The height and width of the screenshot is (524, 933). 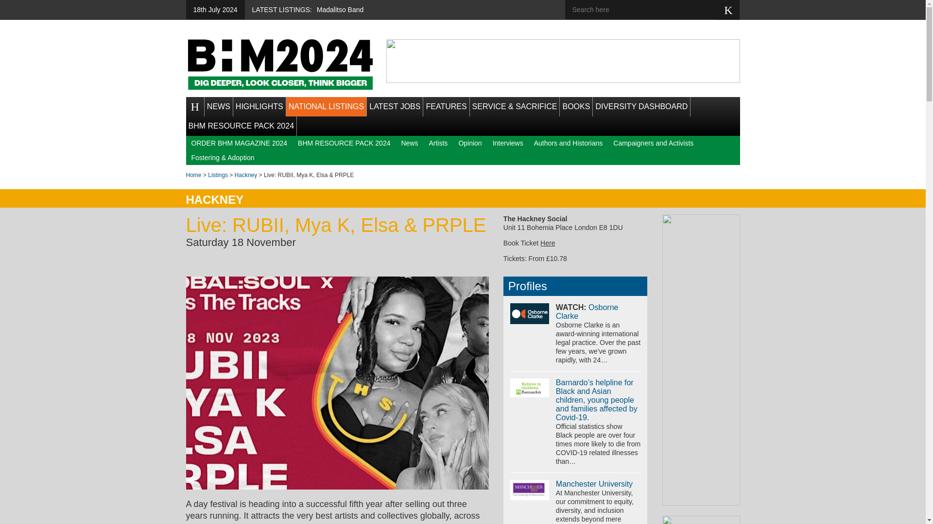 I want to click on Manchester University, so click(x=530, y=490).